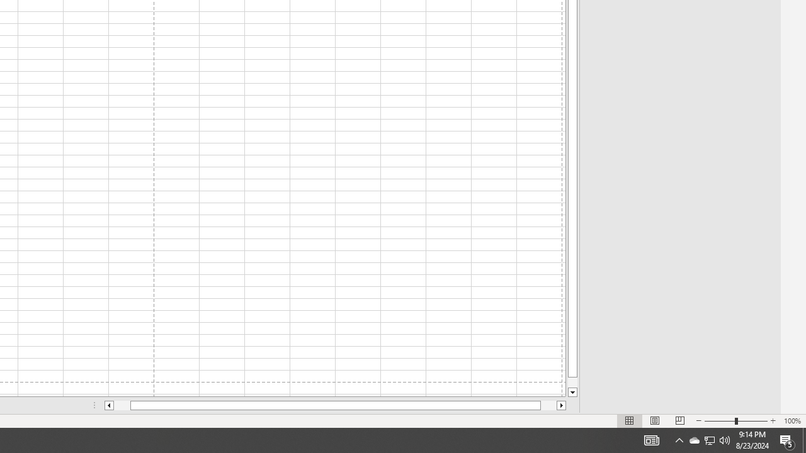 Image resolution: width=806 pixels, height=453 pixels. Describe the element at coordinates (694, 440) in the screenshot. I see `Q2790: 100%` at that location.